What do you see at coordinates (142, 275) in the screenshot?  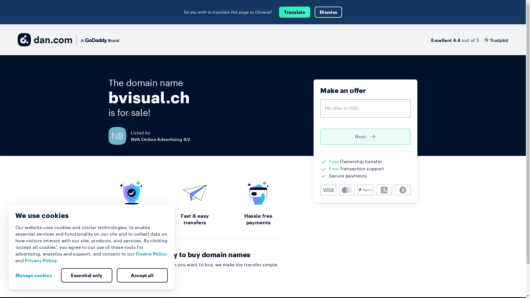 I see `Accept all` at bounding box center [142, 275].